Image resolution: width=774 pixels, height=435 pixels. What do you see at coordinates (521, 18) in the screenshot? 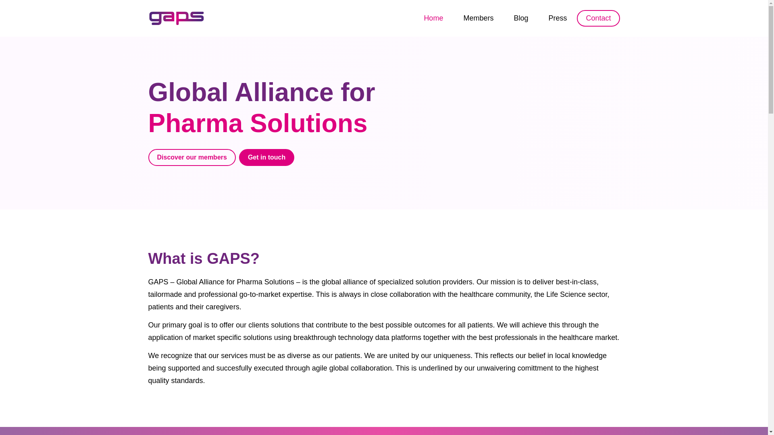
I see `Blog` at bounding box center [521, 18].